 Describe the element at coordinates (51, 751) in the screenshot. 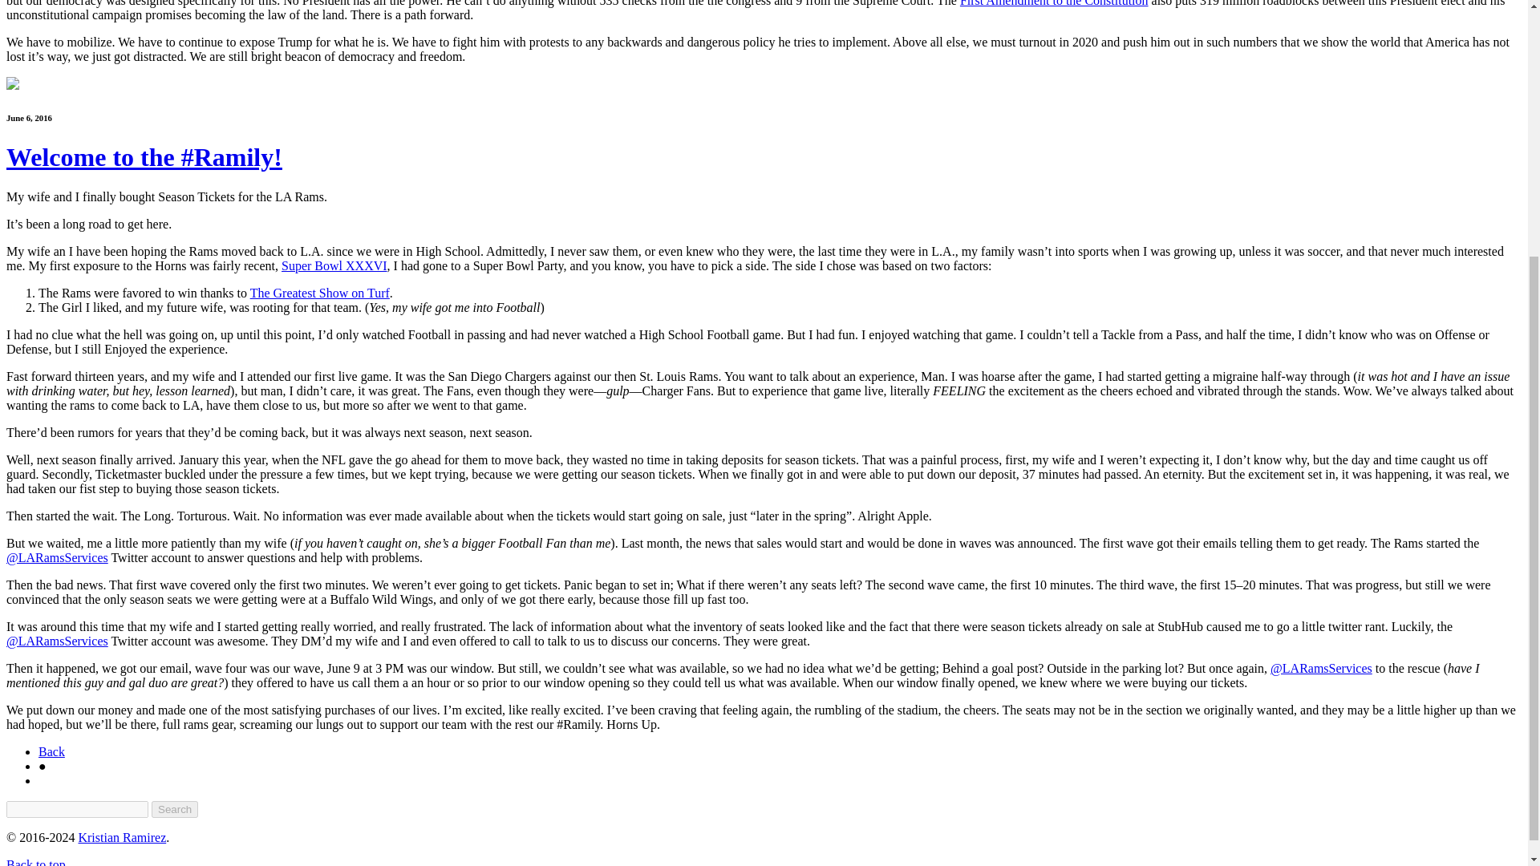

I see `Back` at that location.